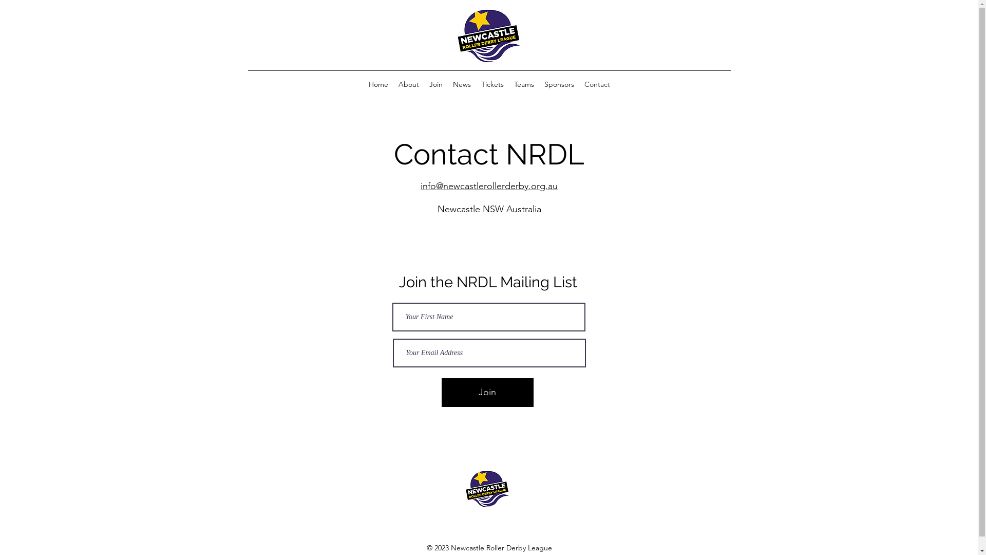 Image resolution: width=986 pixels, height=555 pixels. I want to click on Teams, so click(524, 84).